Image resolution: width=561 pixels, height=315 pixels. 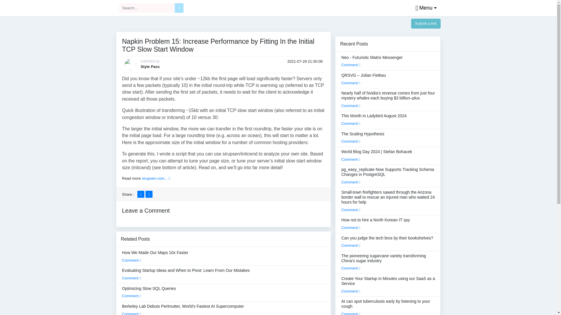 What do you see at coordinates (131, 313) in the screenshot?
I see `Comment` at bounding box center [131, 313].